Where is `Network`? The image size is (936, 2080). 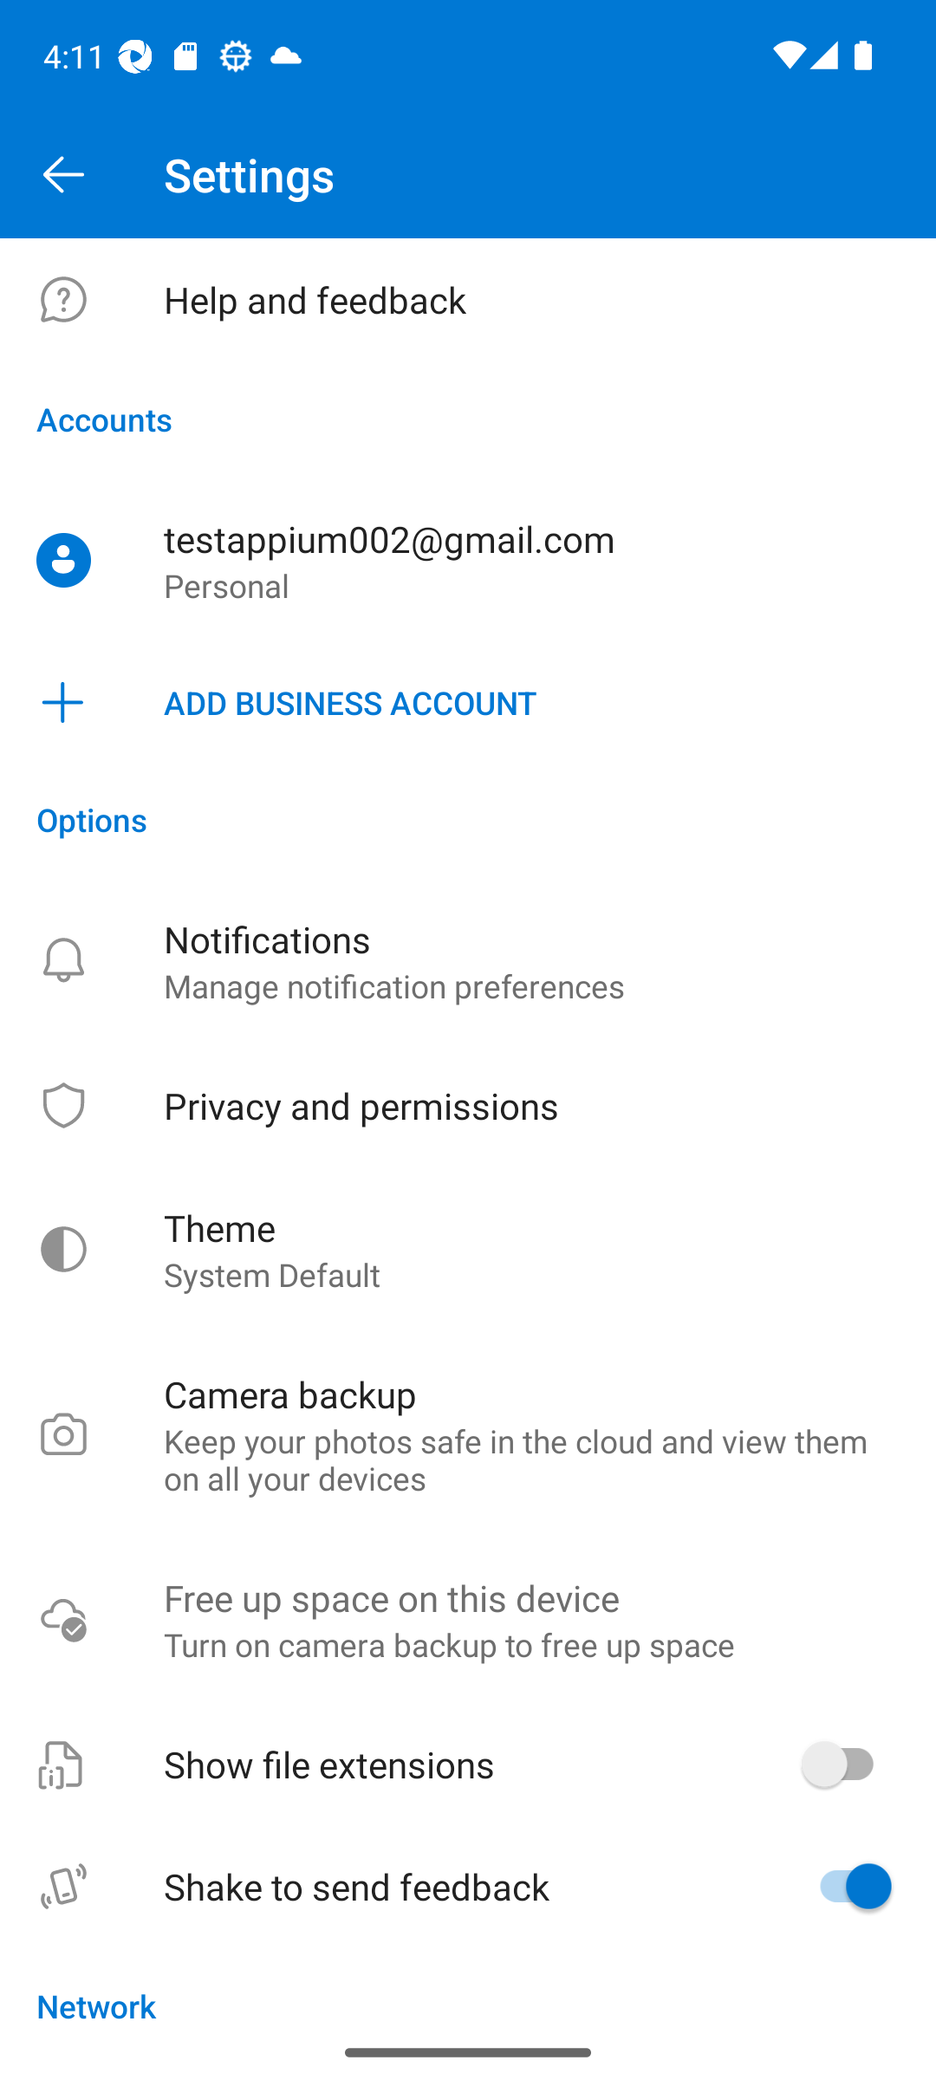
Network is located at coordinates (468, 1986).